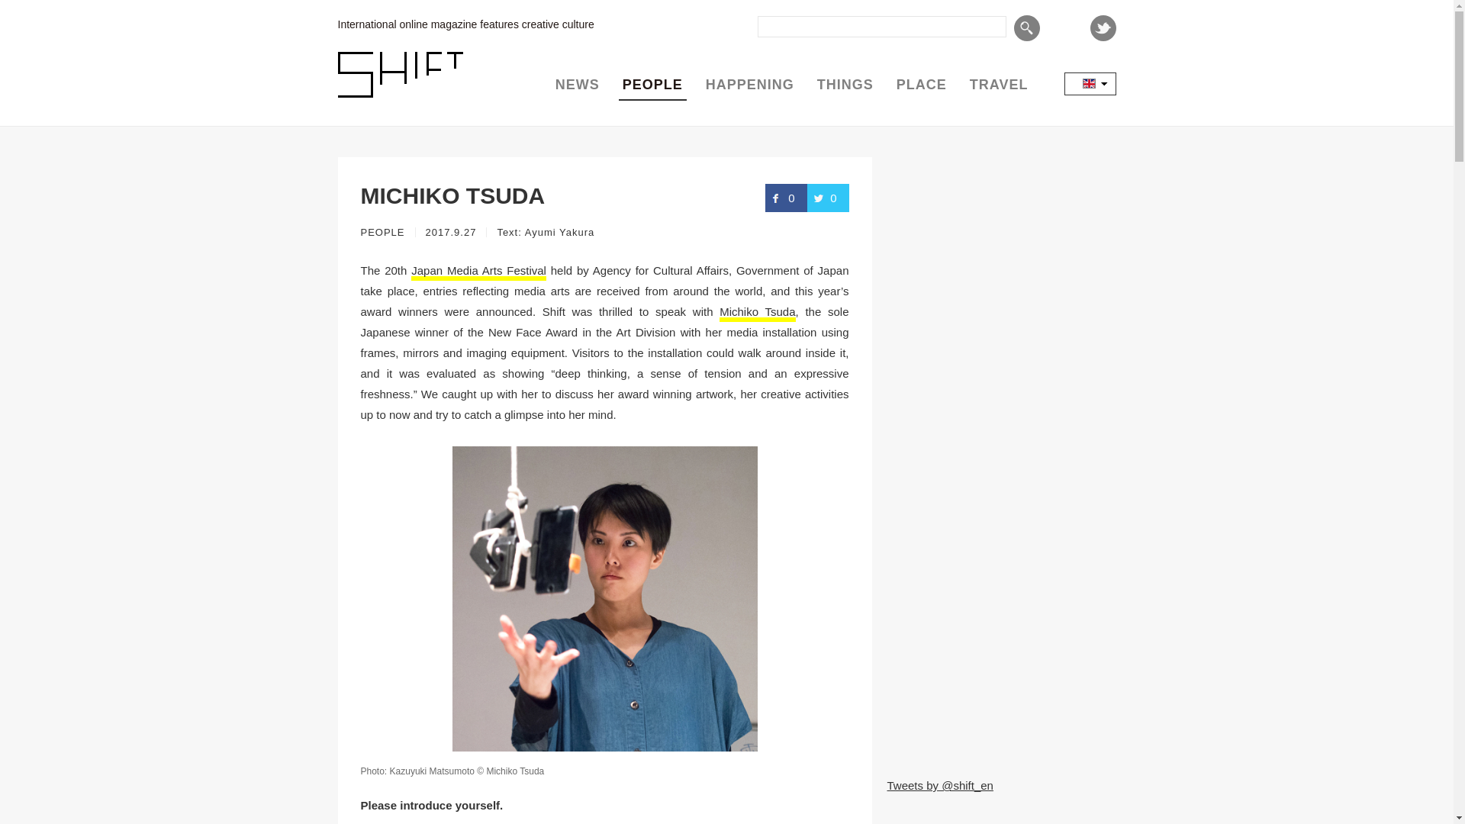  What do you see at coordinates (828, 197) in the screenshot?
I see `0` at bounding box center [828, 197].